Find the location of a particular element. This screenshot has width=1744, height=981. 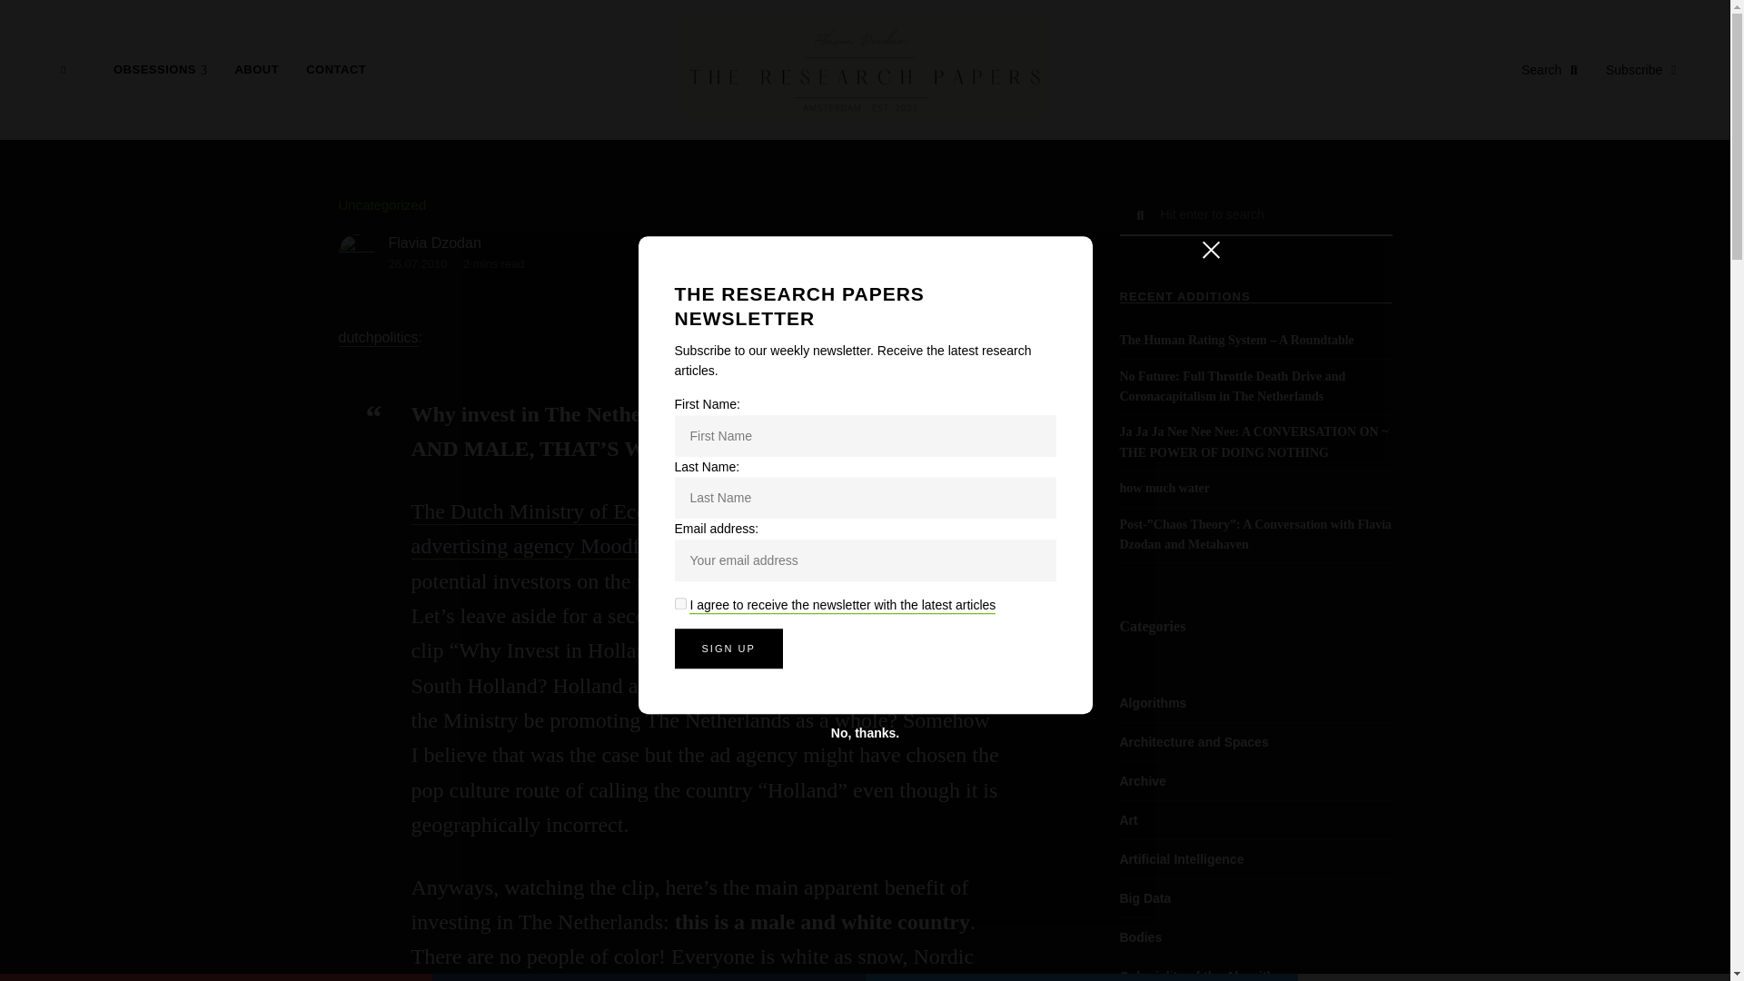

Facebook is located at coordinates (649, 977).